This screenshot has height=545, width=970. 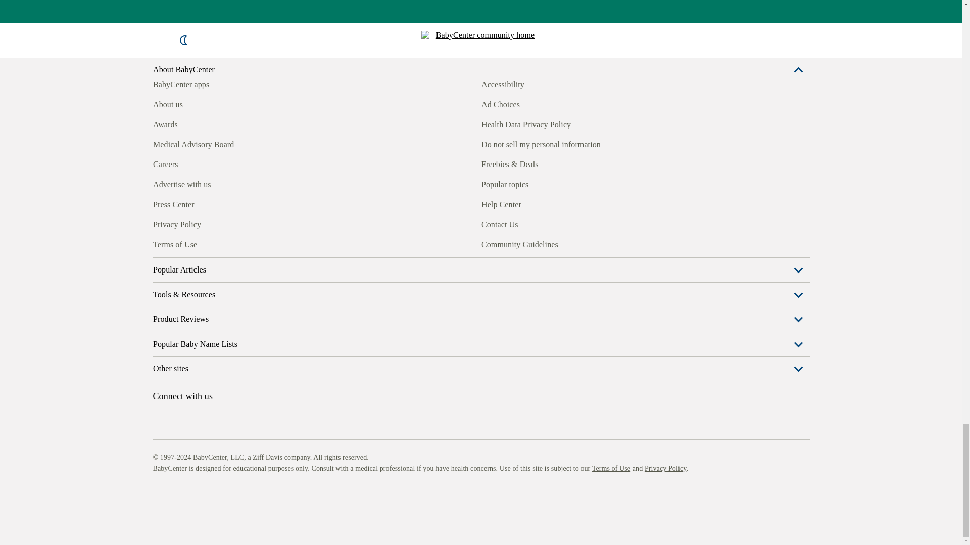 I want to click on BabyCenter Instagram feed, so click(x=183, y=300).